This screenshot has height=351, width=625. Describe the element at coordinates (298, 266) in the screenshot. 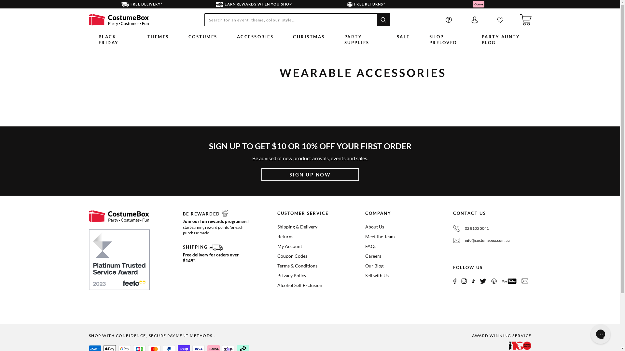

I see `Terms & Conditions` at that location.